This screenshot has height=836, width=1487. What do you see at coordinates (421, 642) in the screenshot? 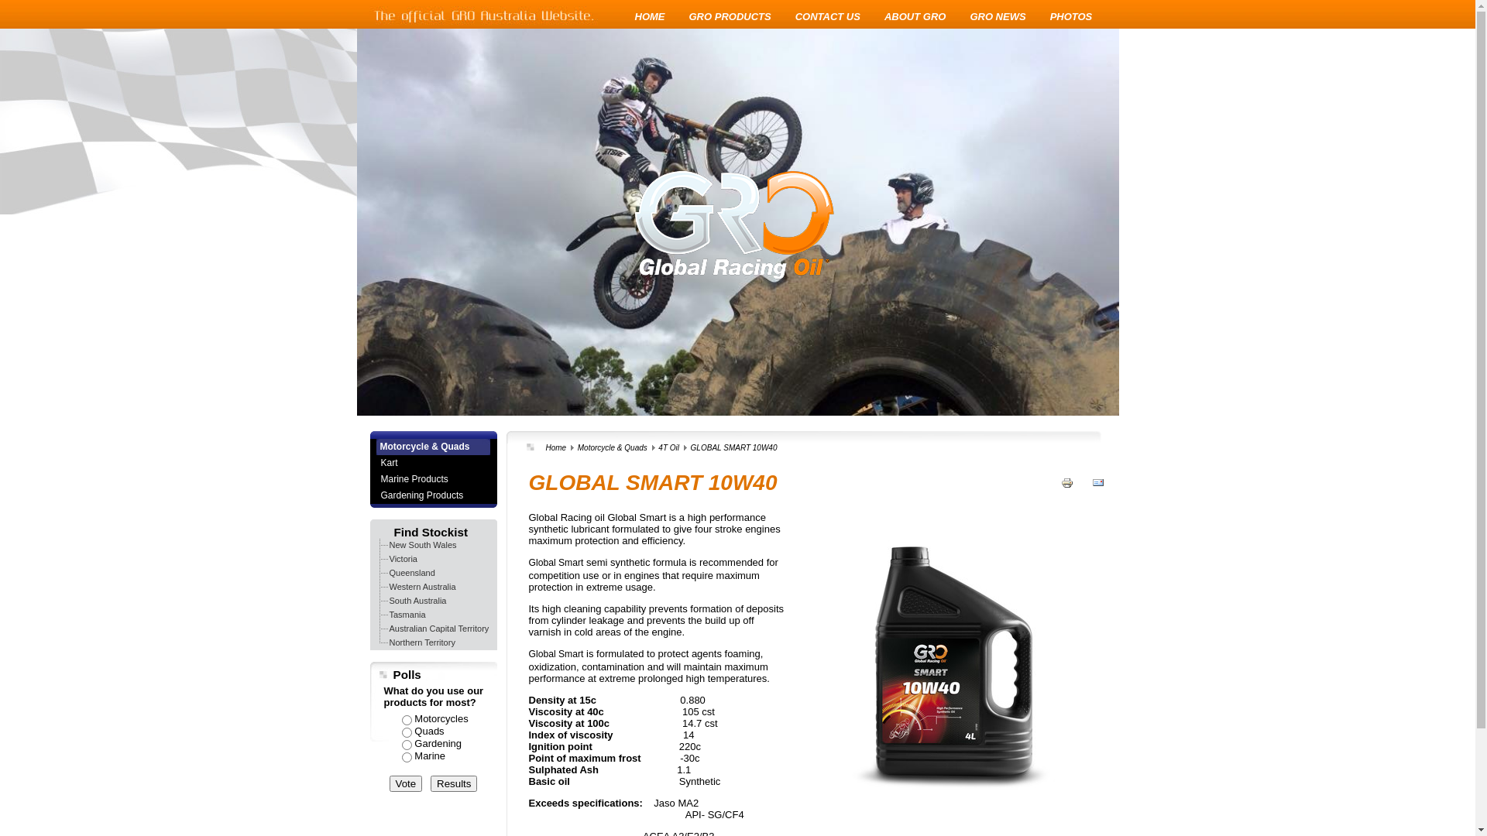
I see `Northern Territory` at bounding box center [421, 642].